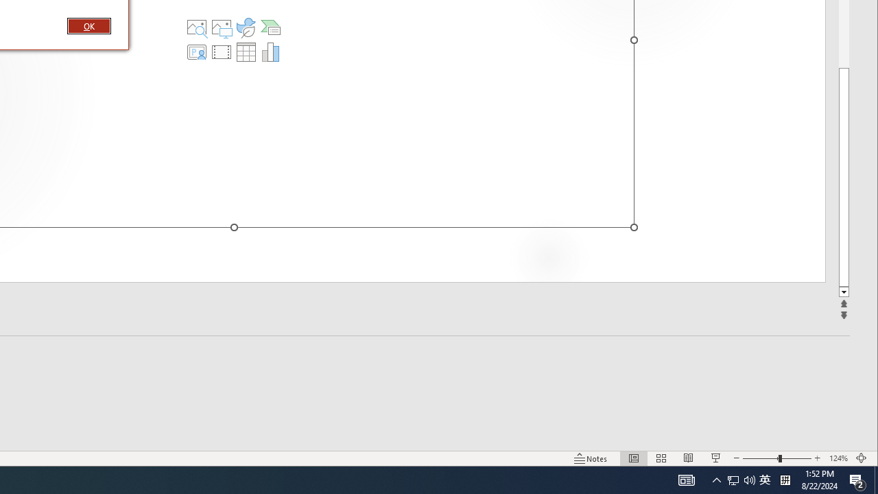 The height and width of the screenshot is (494, 878). I want to click on Q2790: 100%, so click(749, 480).